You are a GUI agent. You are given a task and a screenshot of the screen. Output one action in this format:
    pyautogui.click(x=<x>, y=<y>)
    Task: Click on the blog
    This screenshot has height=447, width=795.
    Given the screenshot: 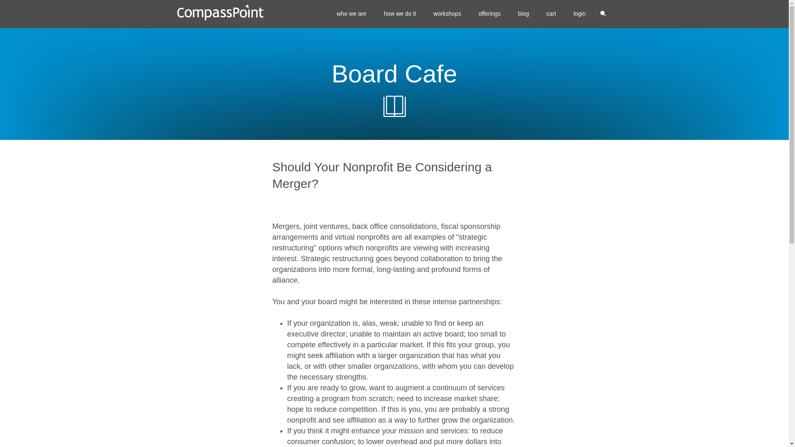 What is the action you would take?
    pyautogui.click(x=523, y=14)
    